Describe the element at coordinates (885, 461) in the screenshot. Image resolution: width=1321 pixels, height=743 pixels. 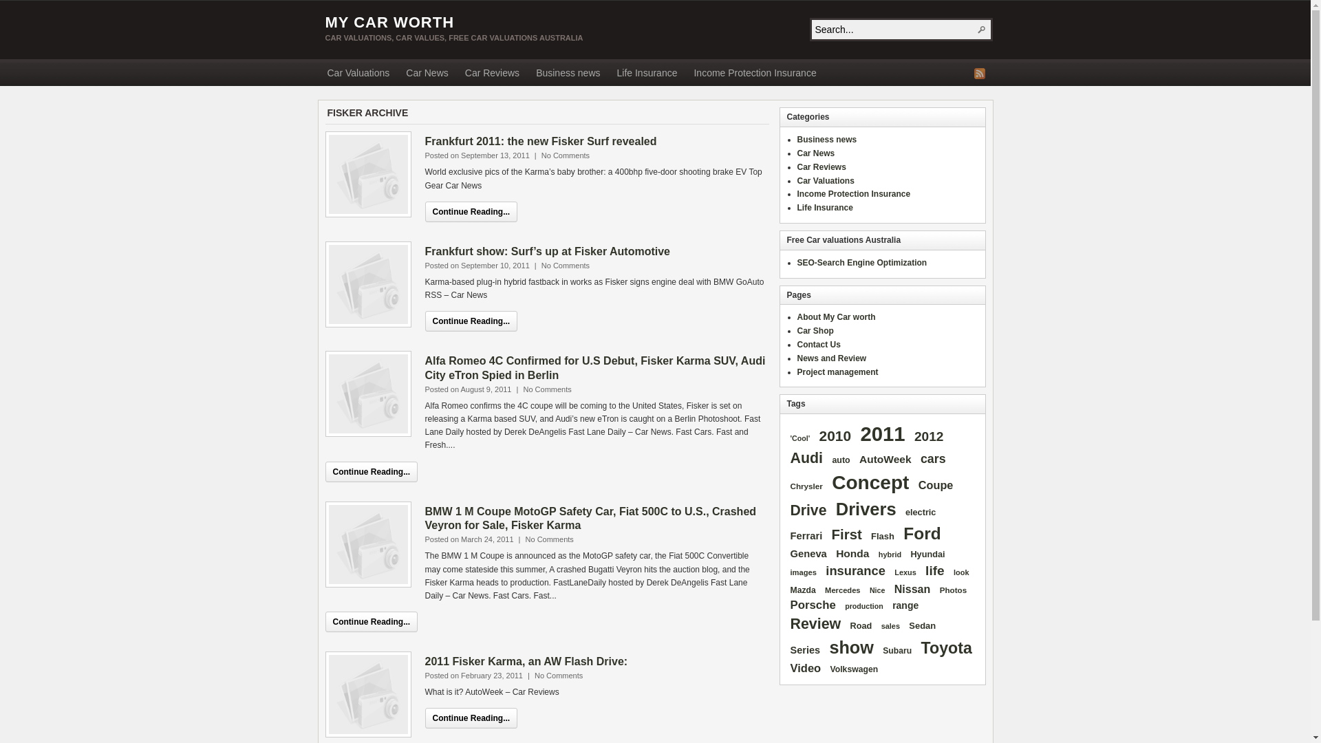
I see `AutoWeek` at that location.